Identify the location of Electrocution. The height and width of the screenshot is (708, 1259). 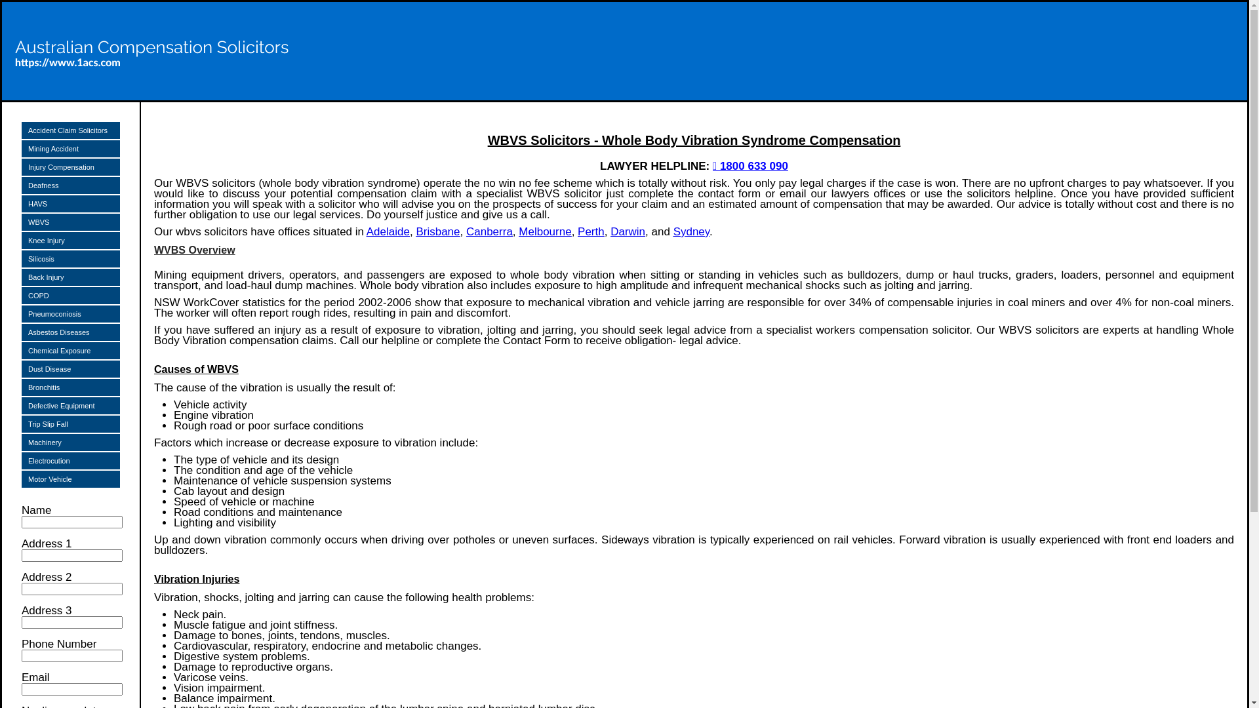
(71, 461).